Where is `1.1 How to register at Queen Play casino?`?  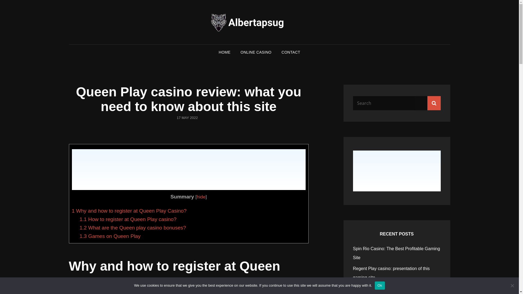
1.1 How to register at Queen Play casino? is located at coordinates (128, 219).